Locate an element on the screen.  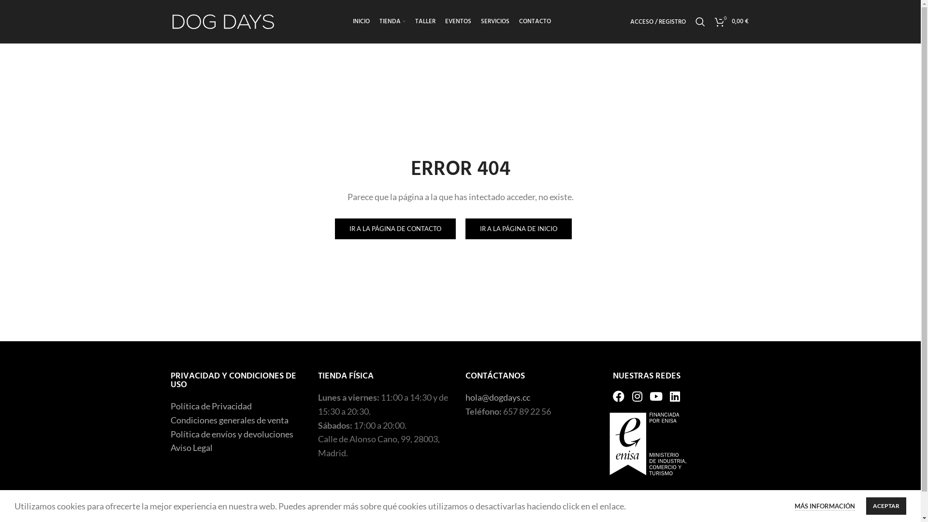
ACEPTAR is located at coordinates (886, 506).